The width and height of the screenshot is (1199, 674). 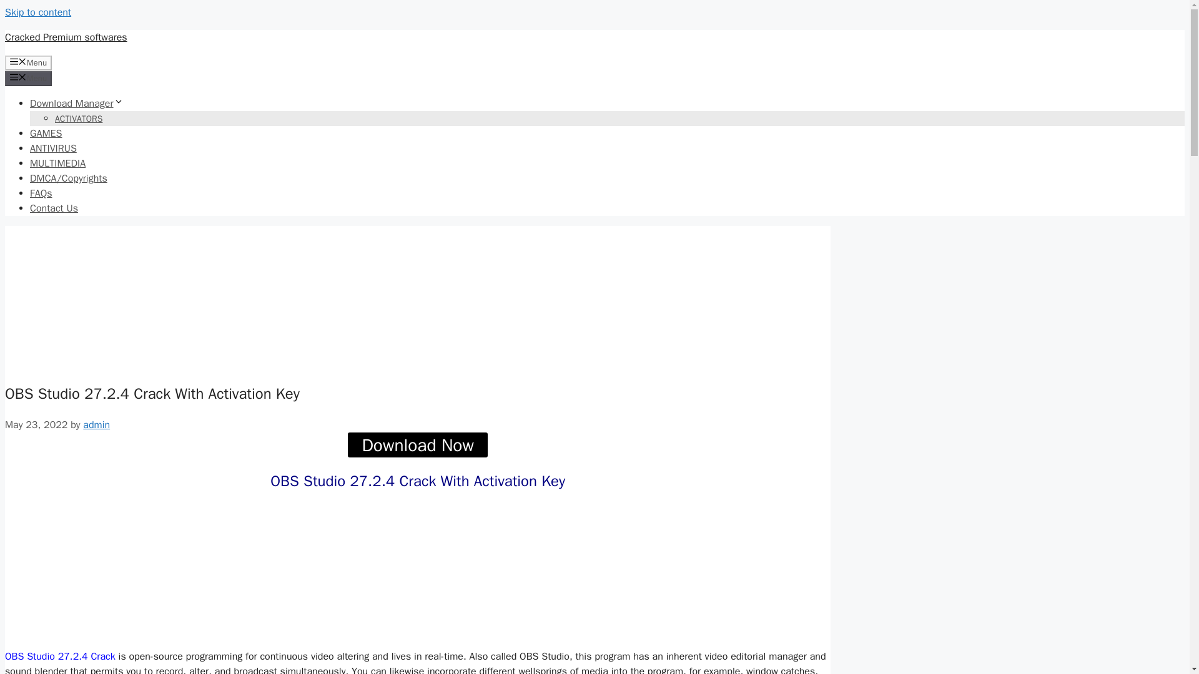 What do you see at coordinates (27, 62) in the screenshot?
I see `Menu` at bounding box center [27, 62].